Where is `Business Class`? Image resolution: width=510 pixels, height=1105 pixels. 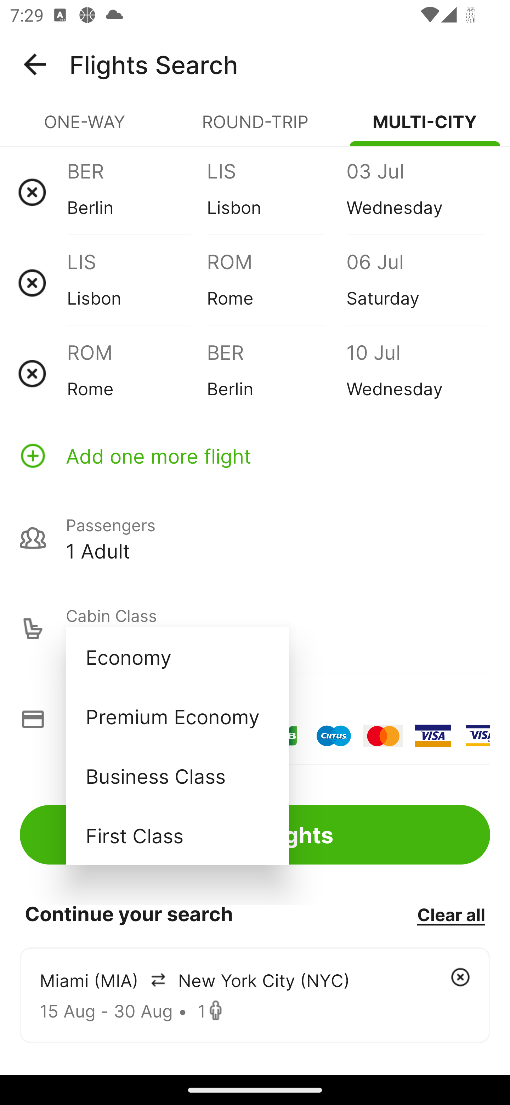 Business Class is located at coordinates (177, 776).